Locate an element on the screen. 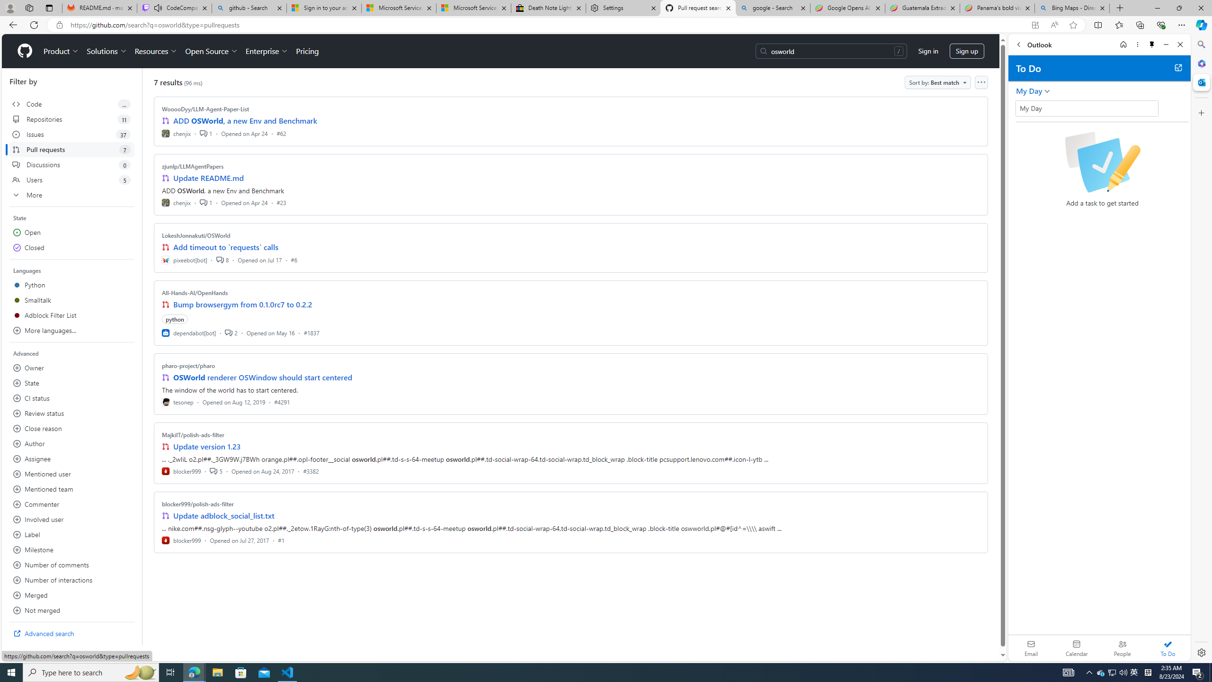 Image resolution: width=1212 pixels, height=682 pixels. Sort by: Best match is located at coordinates (937, 82).